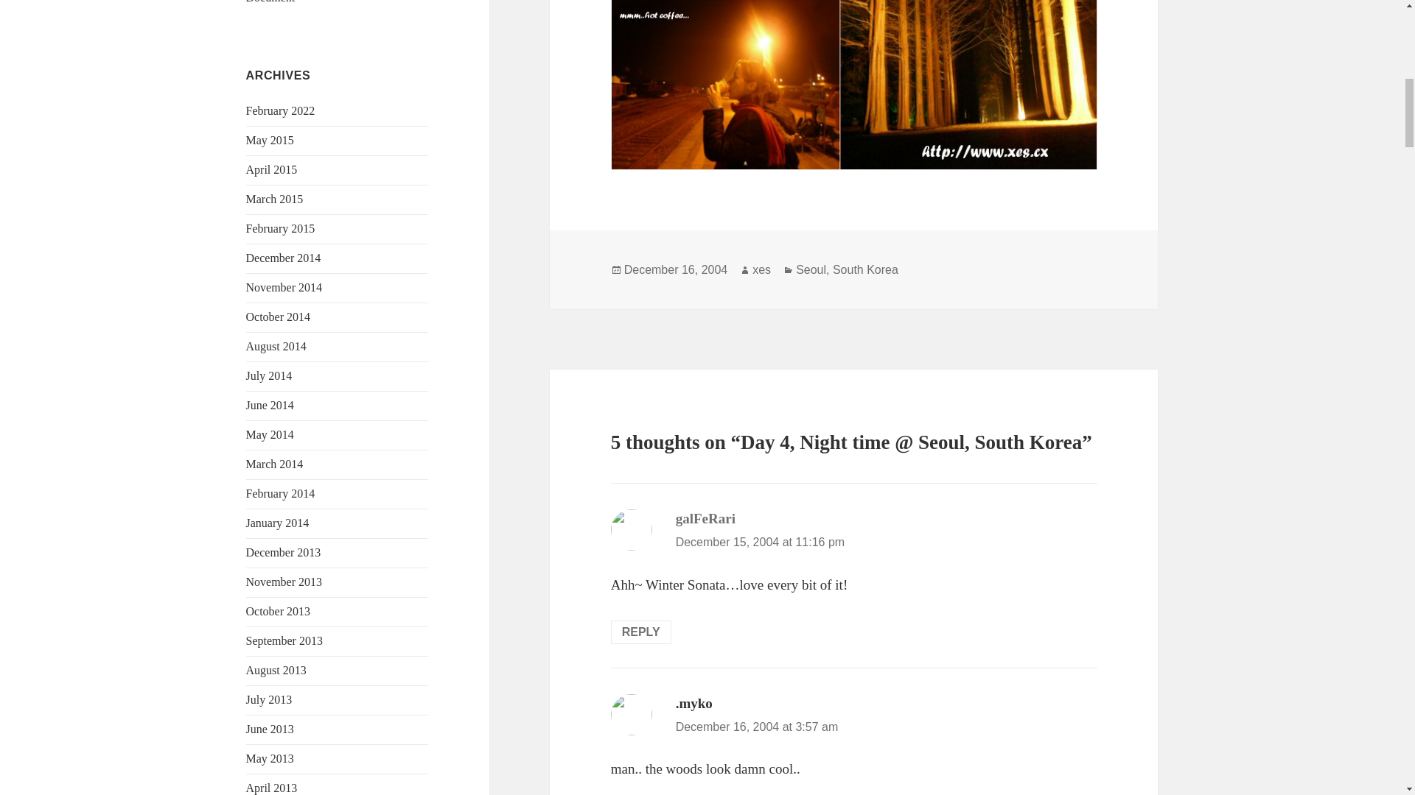 This screenshot has width=1415, height=795. What do you see at coordinates (275, 199) in the screenshot?
I see `March 2015` at bounding box center [275, 199].